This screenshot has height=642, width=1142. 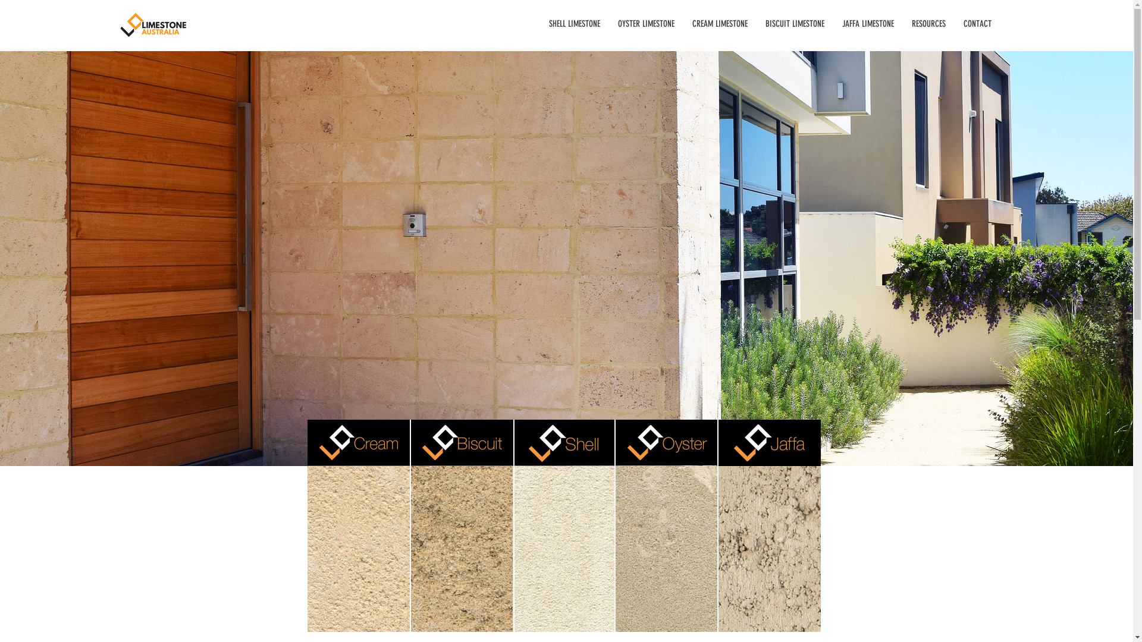 I want to click on JAFFA LIMESTONE, so click(x=867, y=24).